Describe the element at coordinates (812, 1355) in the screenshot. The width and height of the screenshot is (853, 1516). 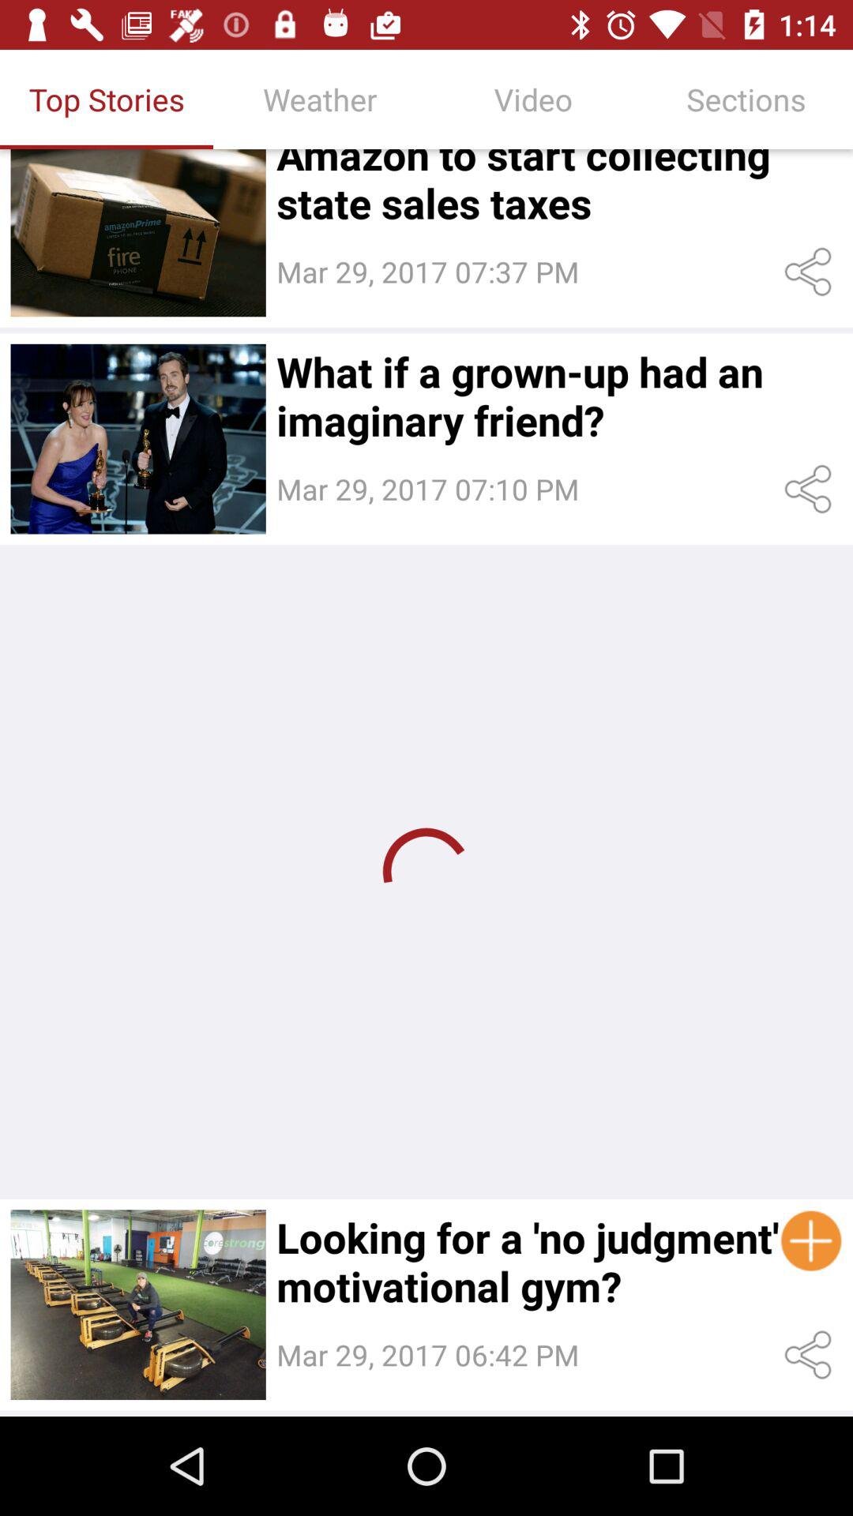
I see `click the share button` at that location.